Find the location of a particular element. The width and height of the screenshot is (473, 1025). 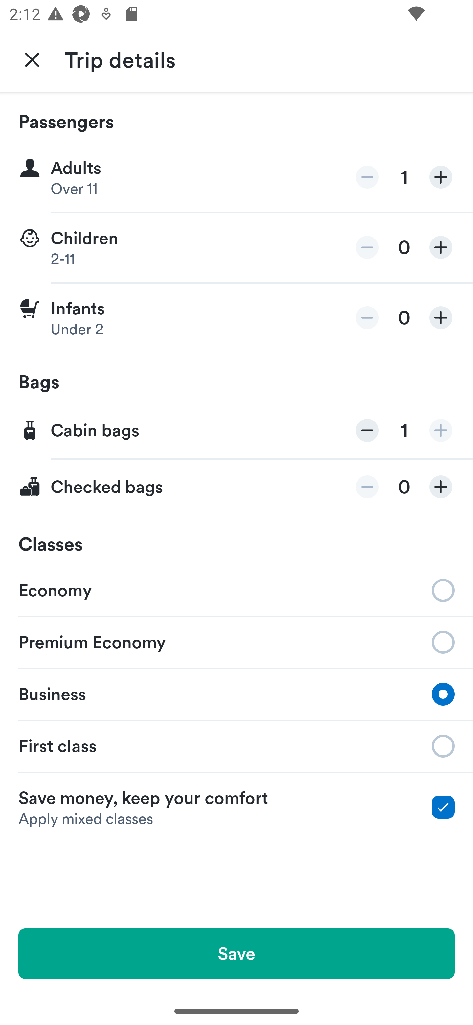

Add is located at coordinates (441, 247).